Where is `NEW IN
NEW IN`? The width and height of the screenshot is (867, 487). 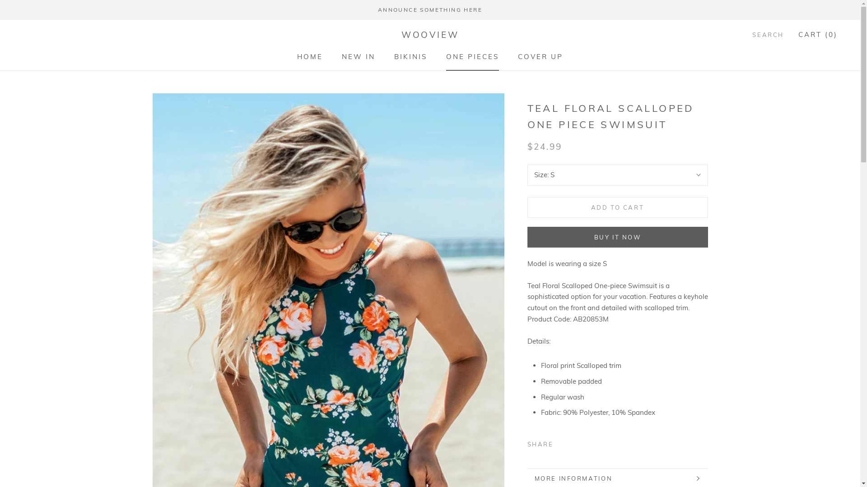 NEW IN
NEW IN is located at coordinates (359, 57).